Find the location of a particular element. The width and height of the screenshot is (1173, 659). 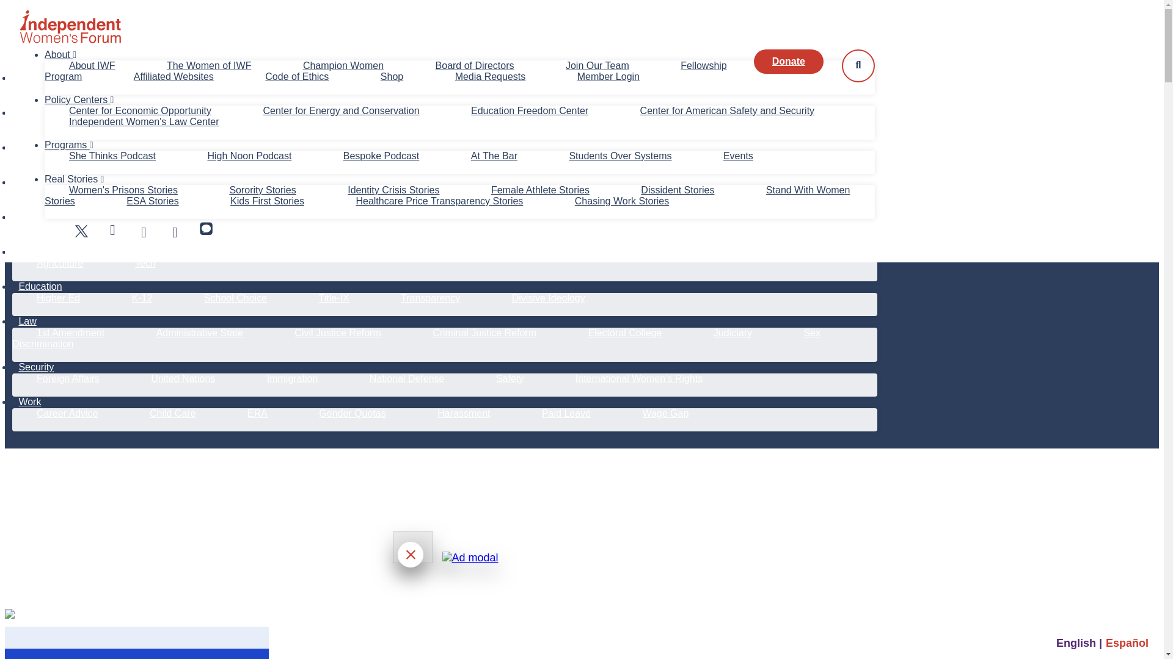

High Noon Podcast is located at coordinates (249, 156).